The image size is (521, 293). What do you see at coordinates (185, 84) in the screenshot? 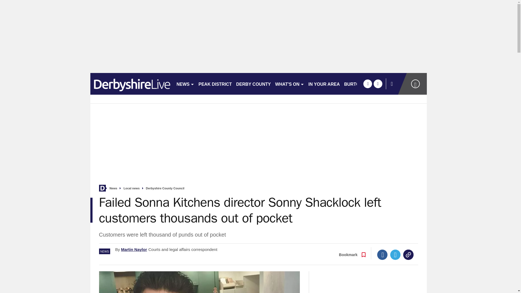
I see `NEWS` at bounding box center [185, 84].